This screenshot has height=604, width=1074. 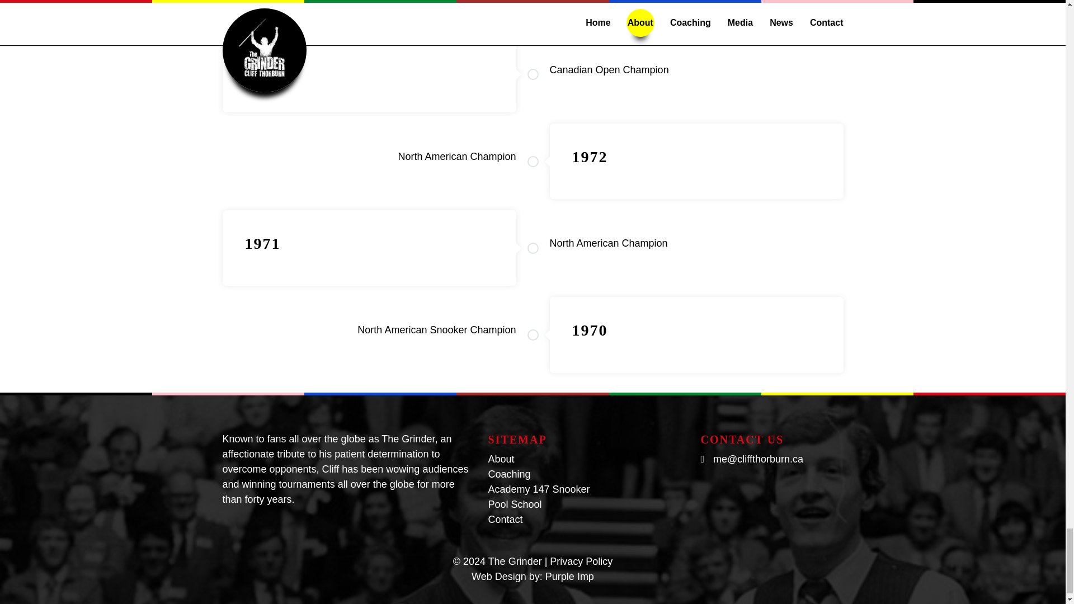 What do you see at coordinates (505, 519) in the screenshot?
I see `Contact` at bounding box center [505, 519].